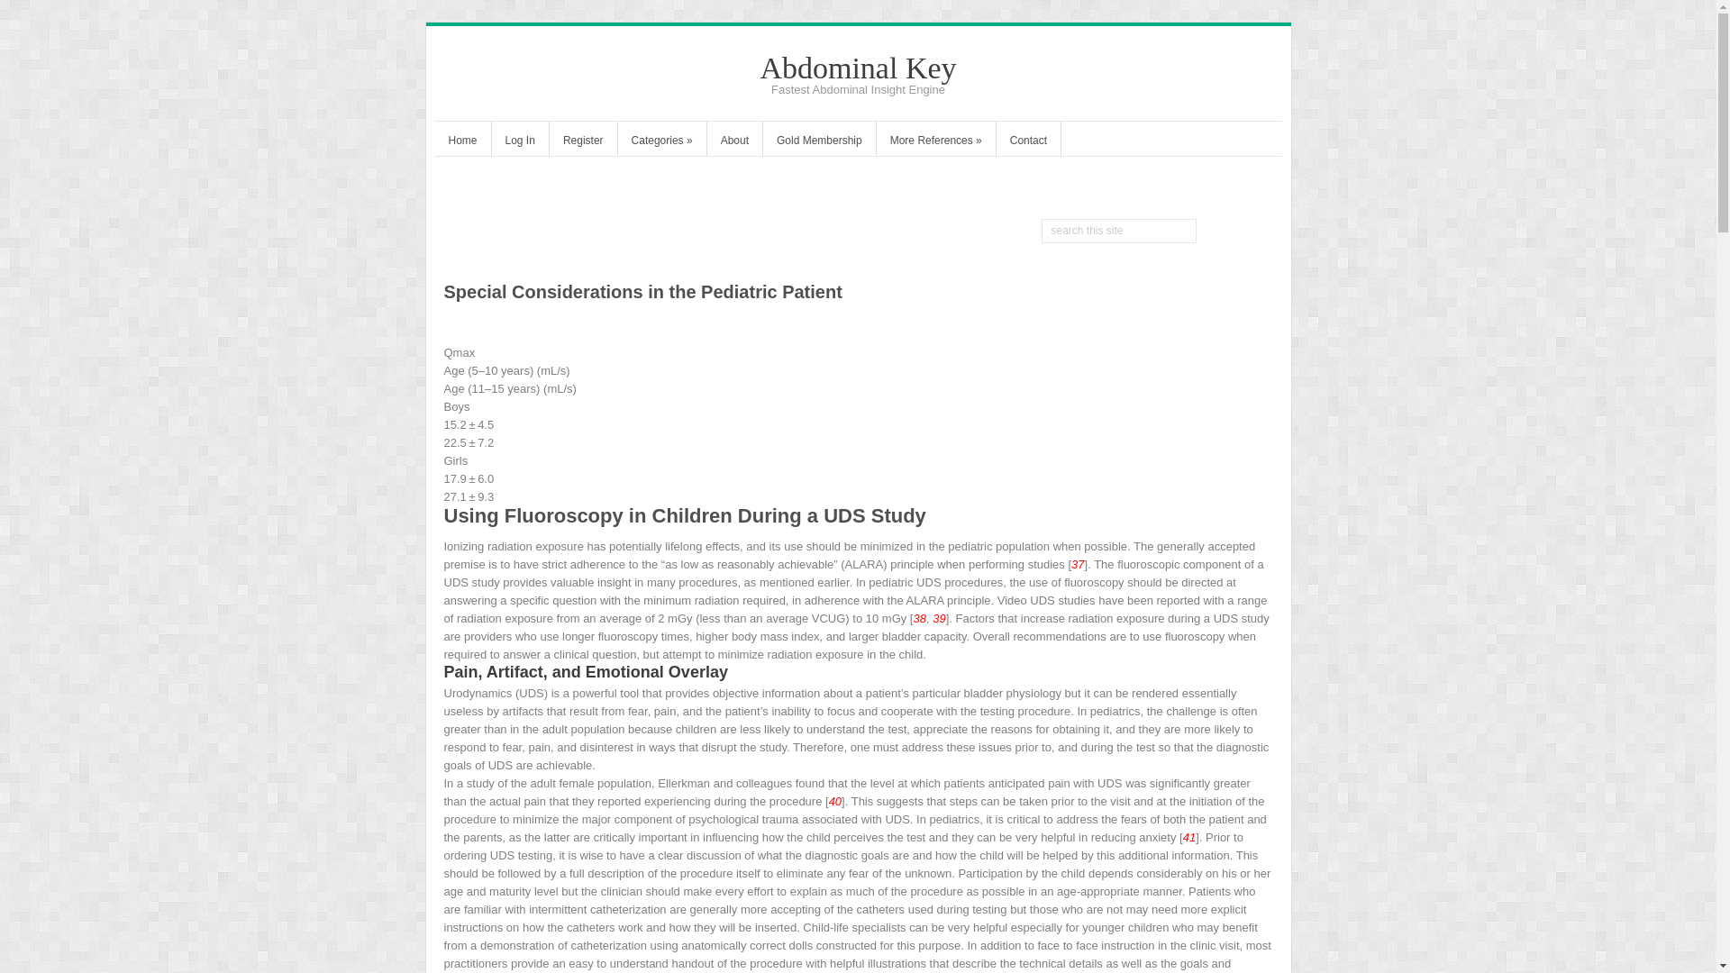 The image size is (1730, 973). I want to click on Register, so click(584, 142).